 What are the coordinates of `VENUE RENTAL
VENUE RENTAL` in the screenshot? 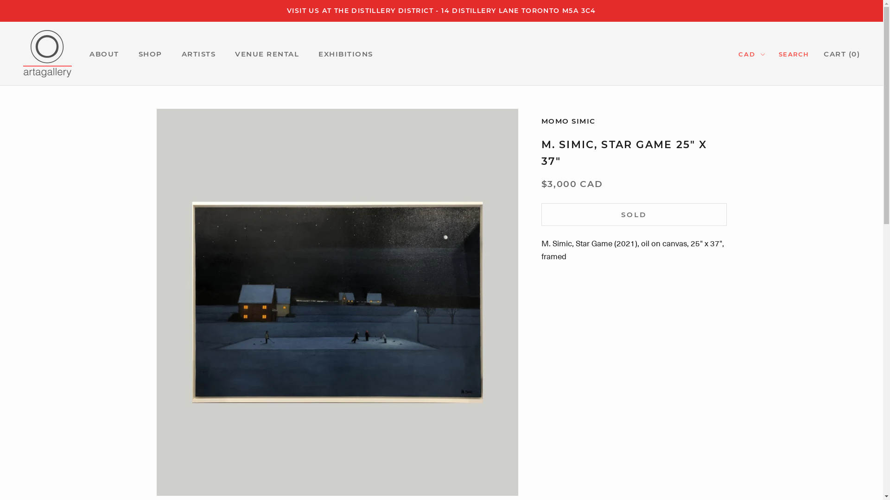 It's located at (267, 54).